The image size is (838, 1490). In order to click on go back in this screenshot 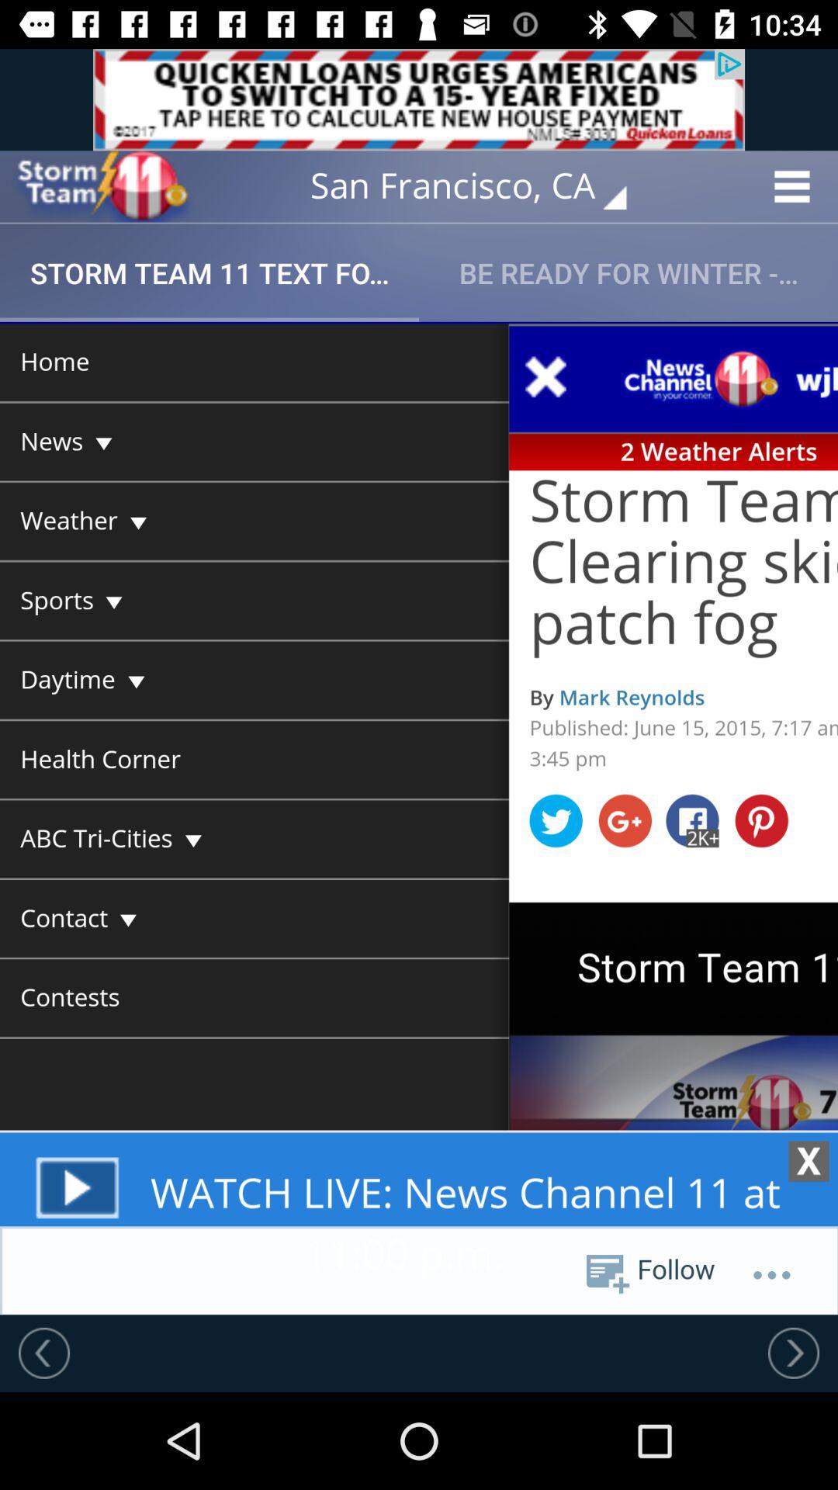, I will do `click(44, 1353)`.